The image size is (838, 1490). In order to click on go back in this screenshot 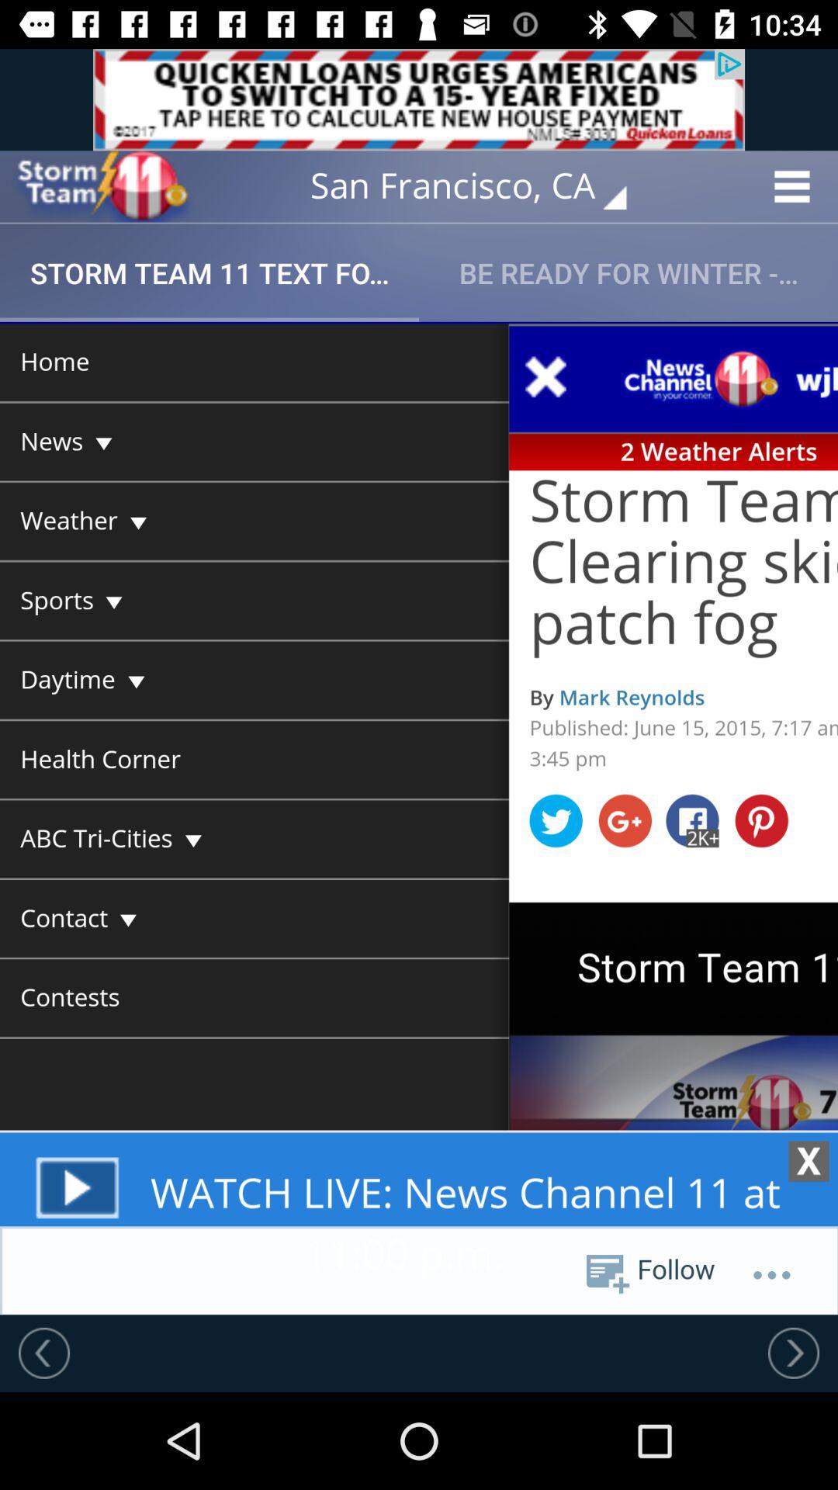, I will do `click(44, 1353)`.